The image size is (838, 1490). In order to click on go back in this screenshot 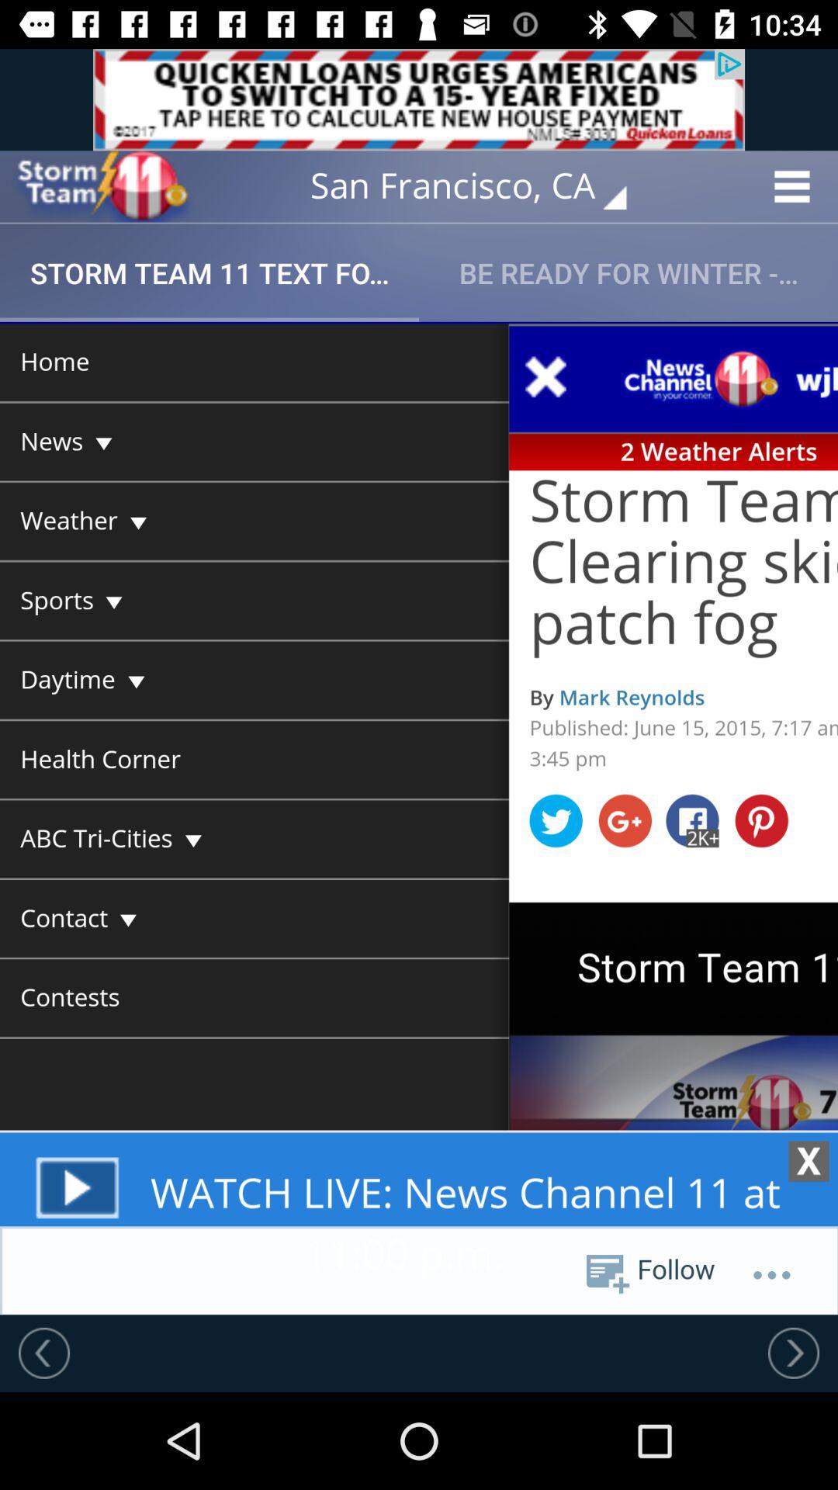, I will do `click(44, 1353)`.